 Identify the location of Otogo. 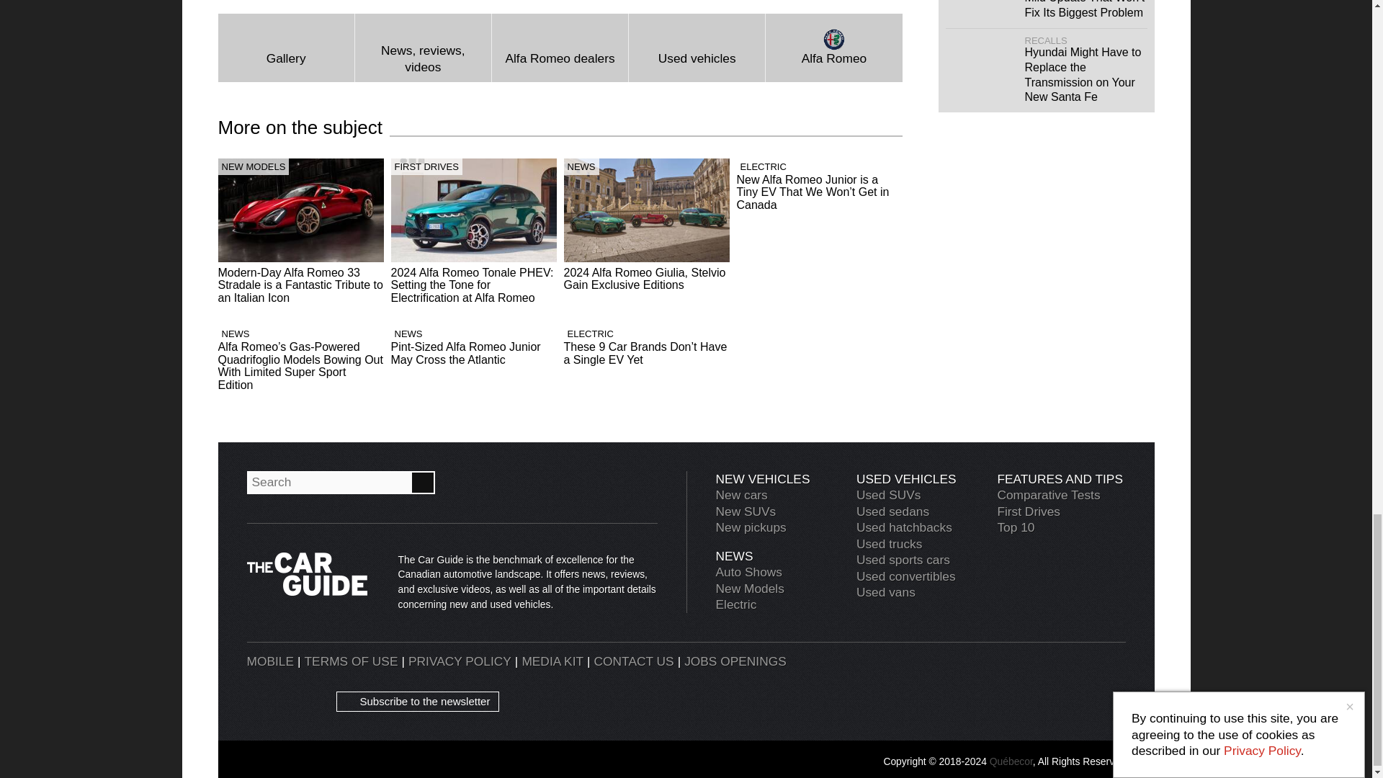
(1092, 681).